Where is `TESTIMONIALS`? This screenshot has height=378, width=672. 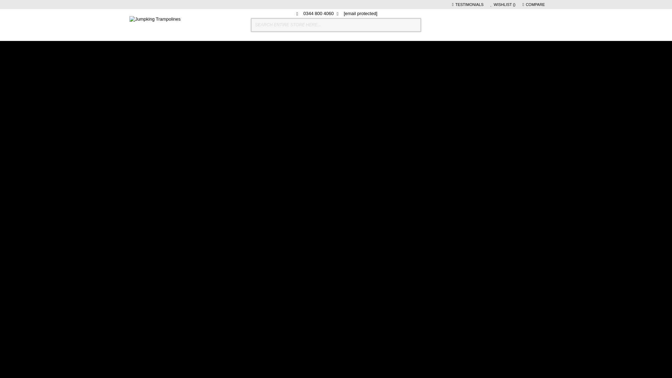 TESTIMONIALS is located at coordinates (468, 5).